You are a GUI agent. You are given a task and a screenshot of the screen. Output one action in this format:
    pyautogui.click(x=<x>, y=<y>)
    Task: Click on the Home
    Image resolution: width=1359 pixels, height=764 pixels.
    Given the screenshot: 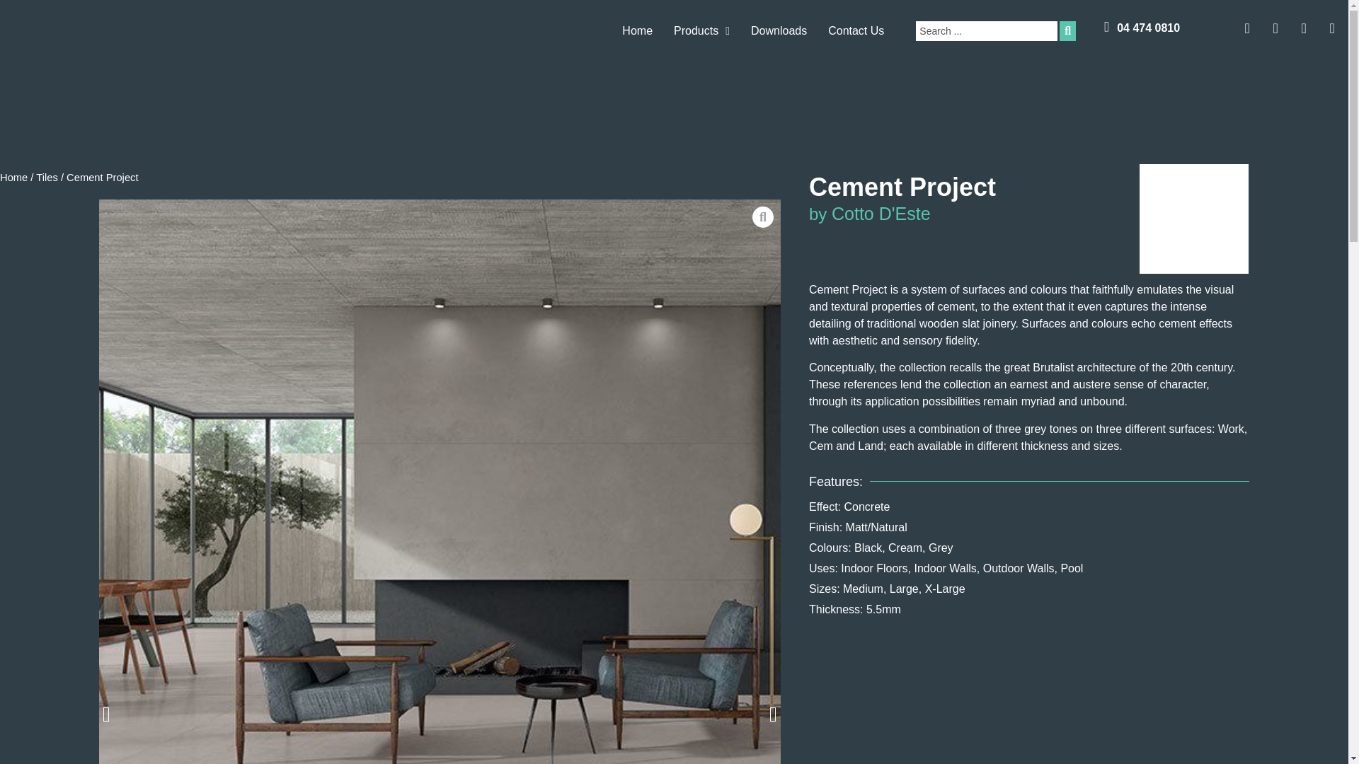 What is the action you would take?
    pyautogui.click(x=637, y=30)
    